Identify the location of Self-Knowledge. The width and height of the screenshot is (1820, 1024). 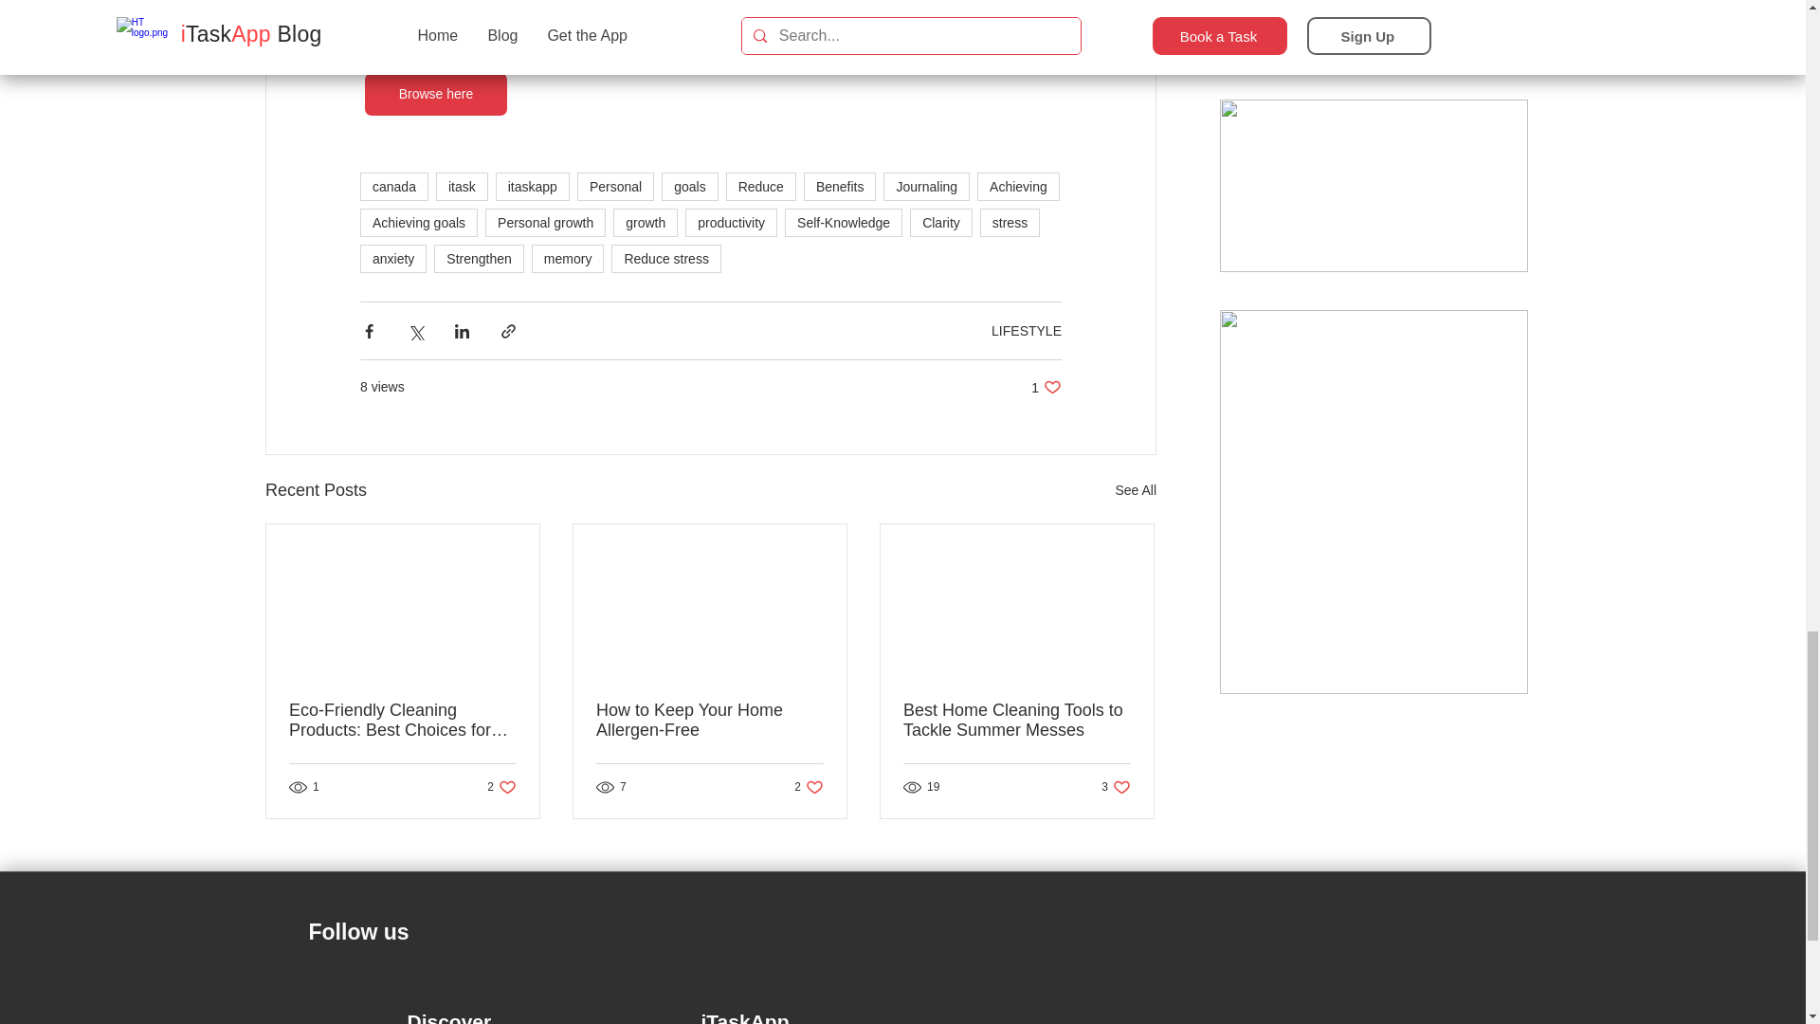
(844, 222).